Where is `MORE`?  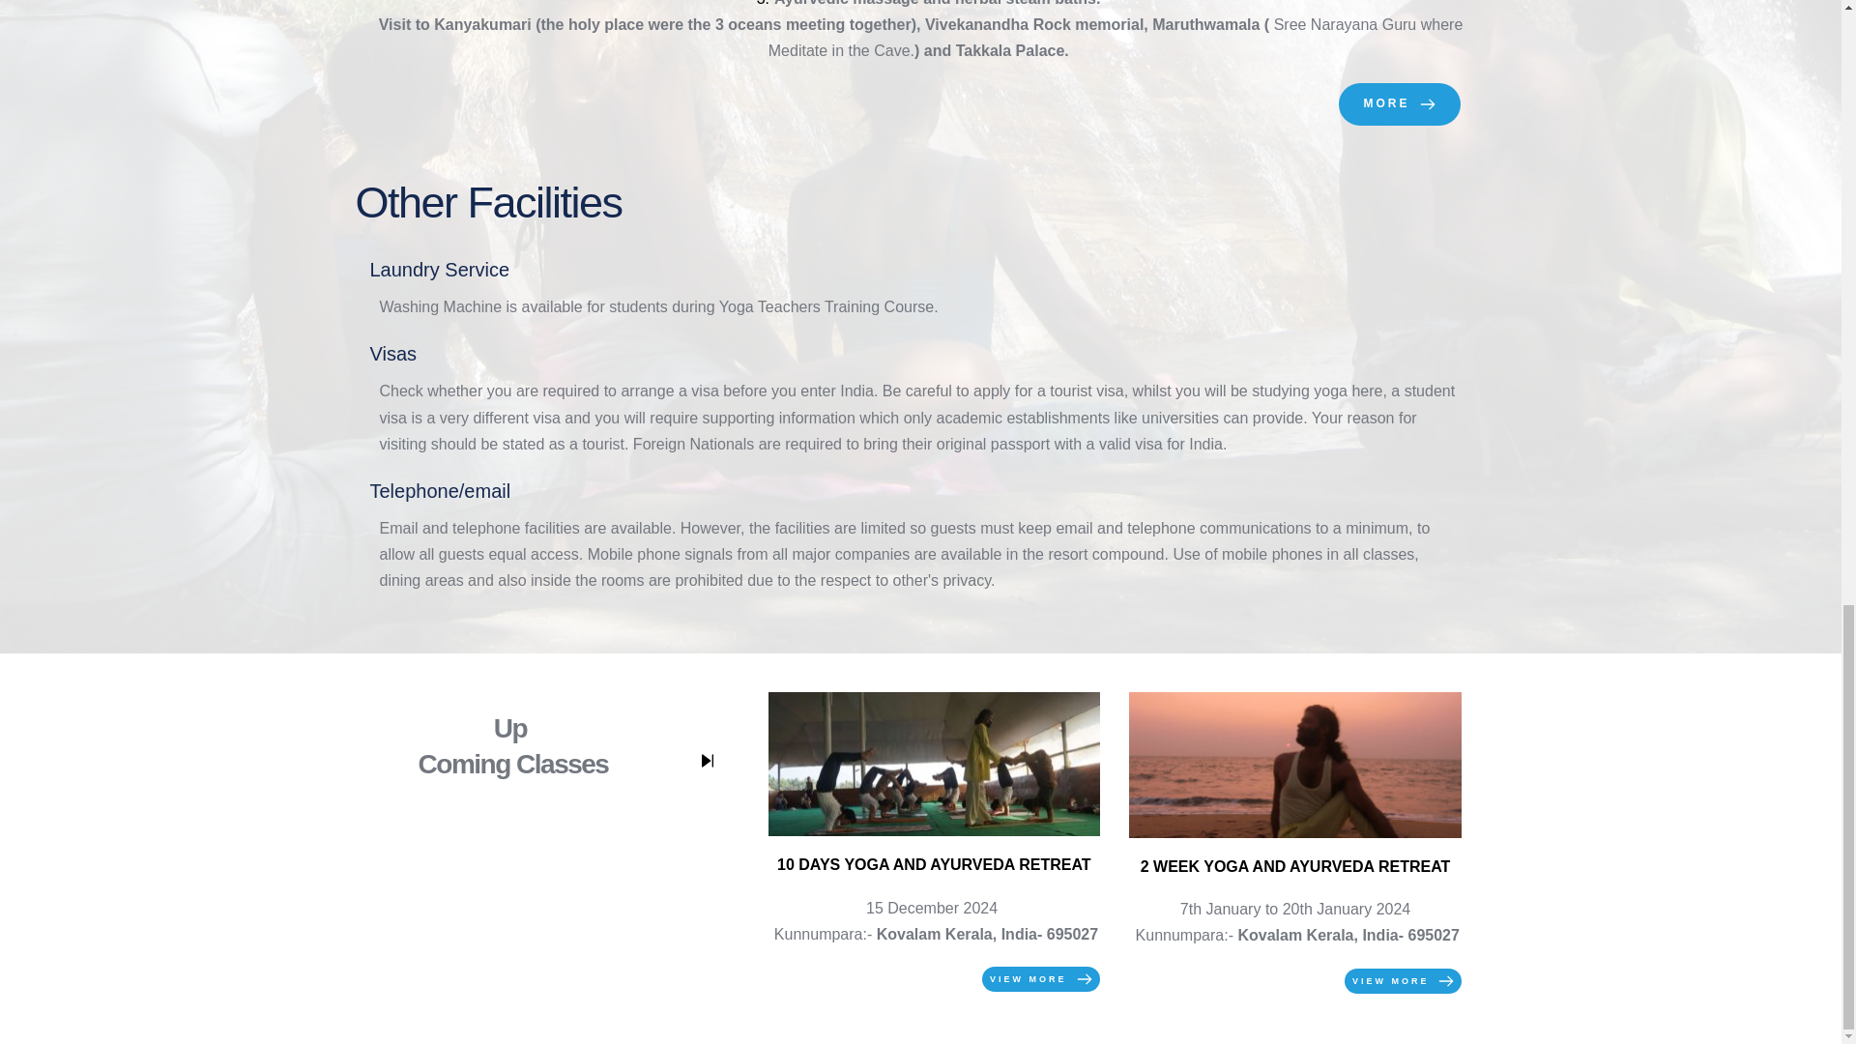
MORE is located at coordinates (1398, 104).